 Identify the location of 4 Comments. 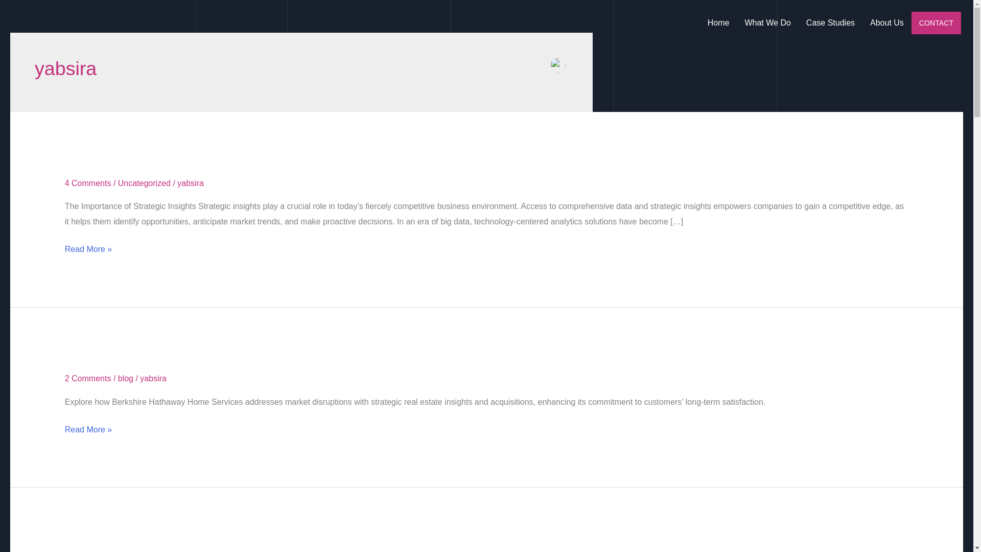
(88, 183).